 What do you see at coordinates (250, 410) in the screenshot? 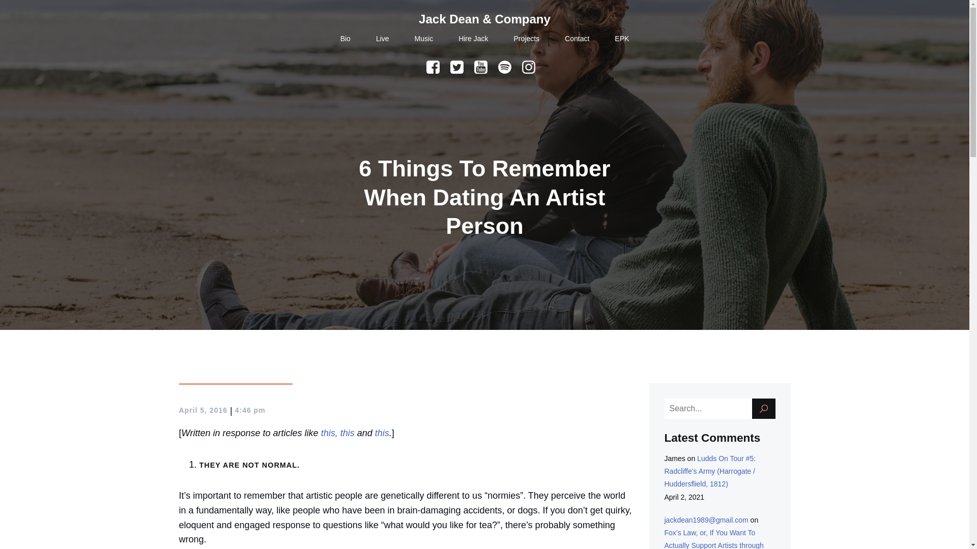
I see `4:46 pm` at bounding box center [250, 410].